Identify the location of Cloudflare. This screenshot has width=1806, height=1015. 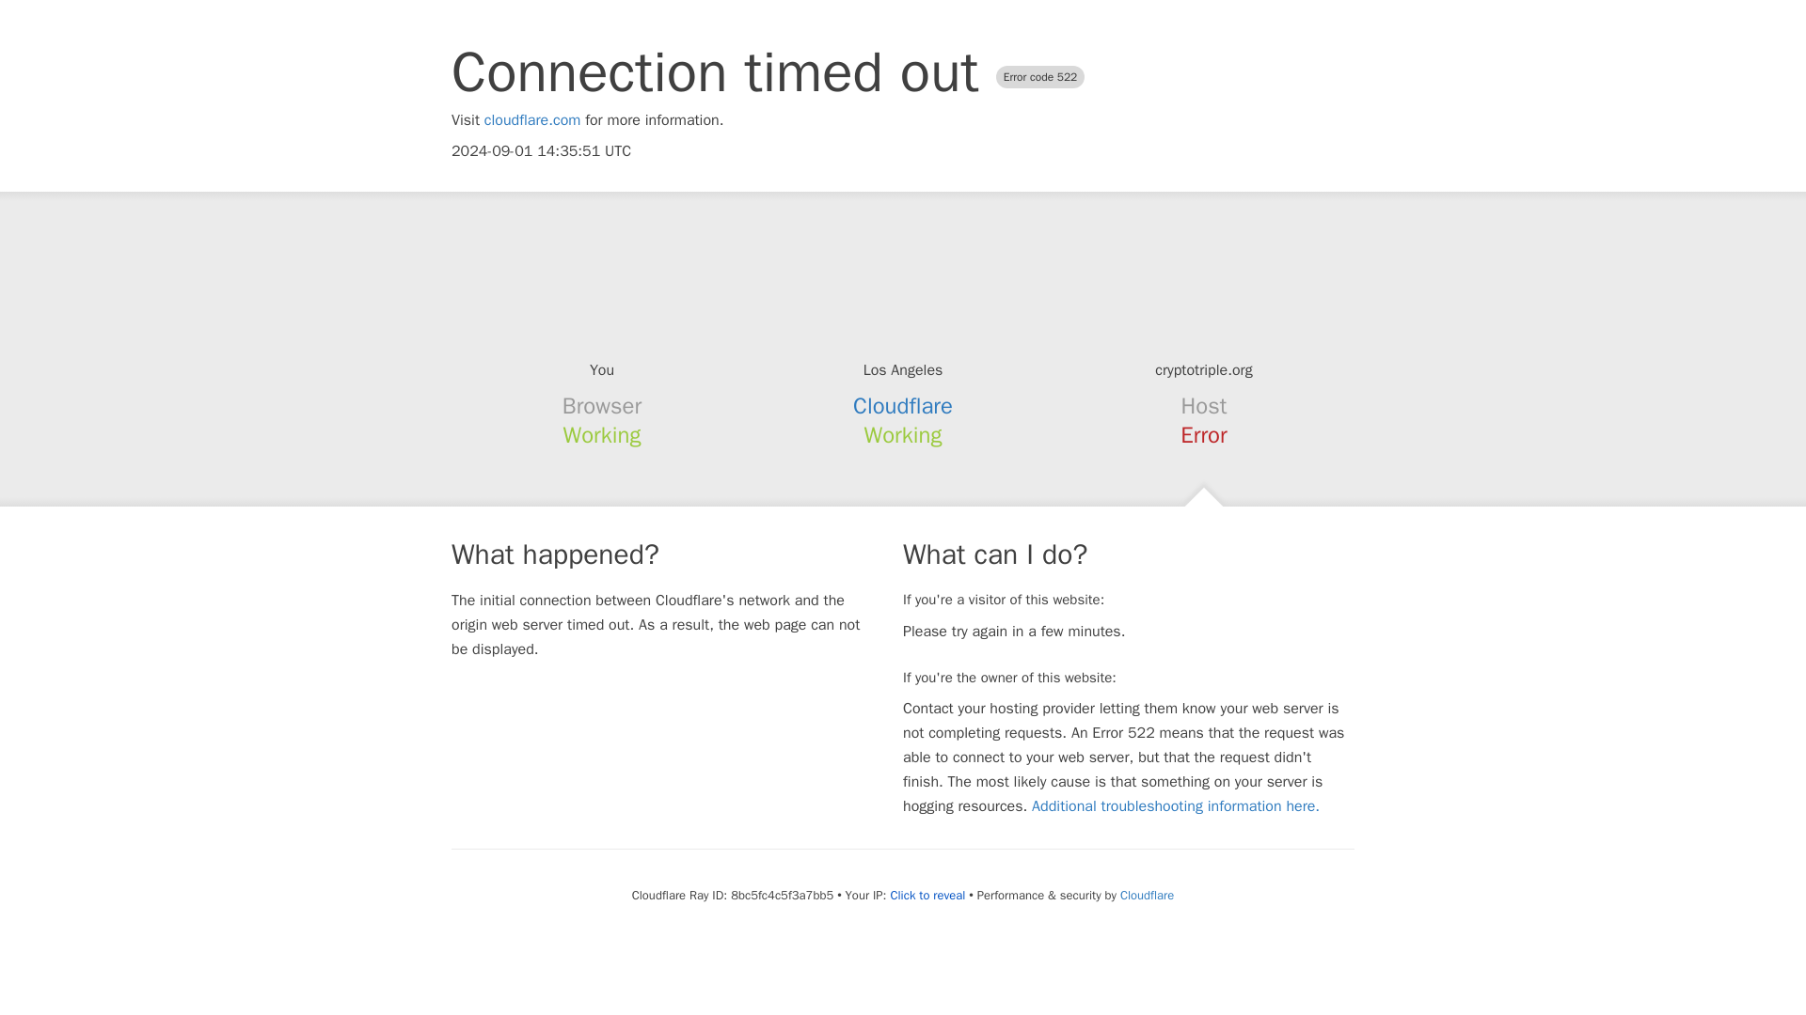
(1147, 895).